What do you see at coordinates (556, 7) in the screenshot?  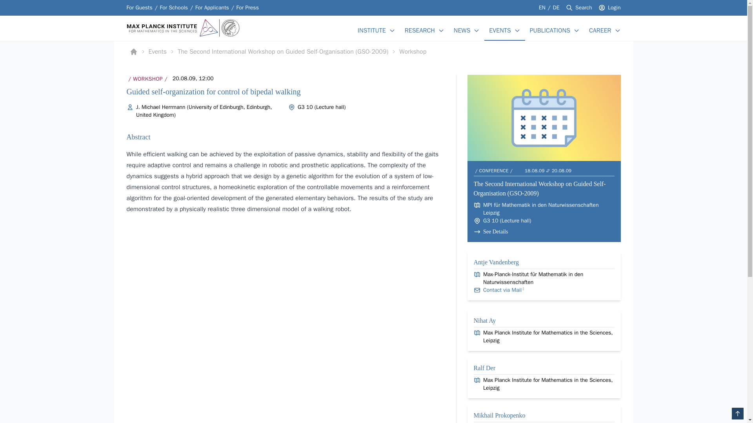 I see `DE` at bounding box center [556, 7].